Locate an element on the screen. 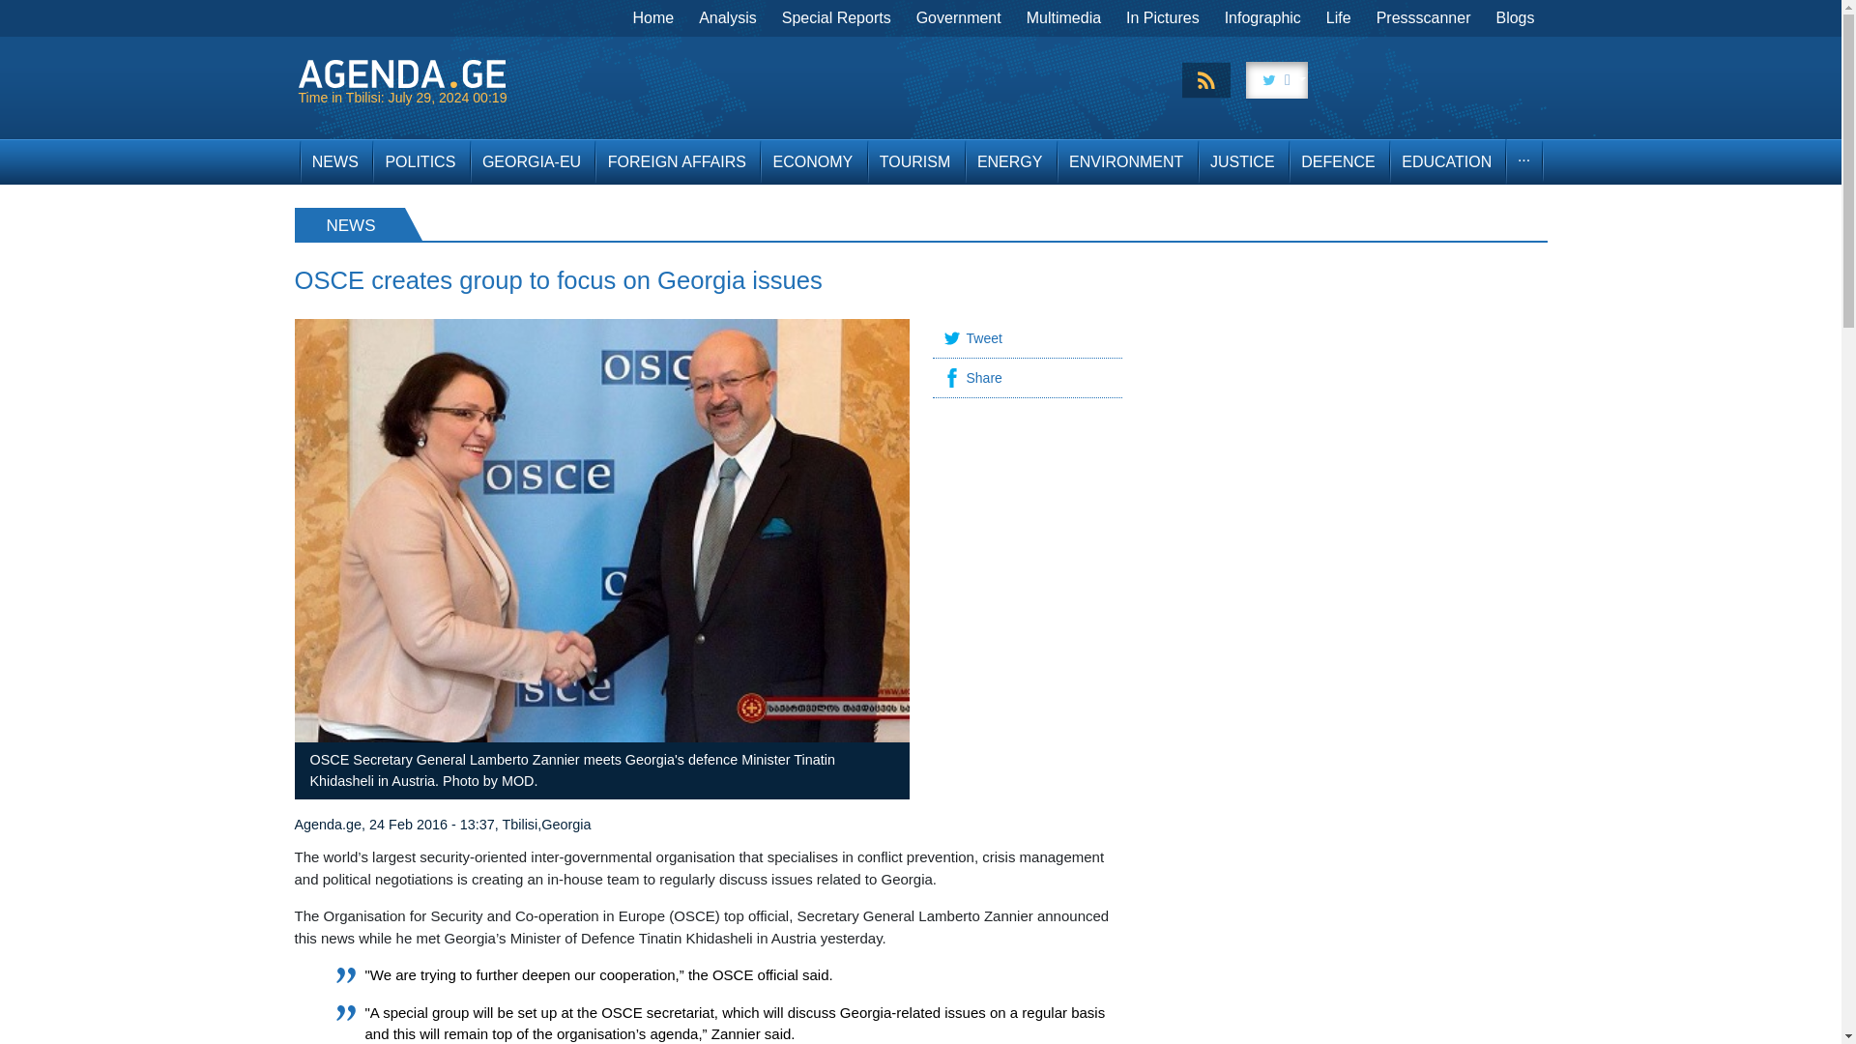  Government is located at coordinates (959, 17).